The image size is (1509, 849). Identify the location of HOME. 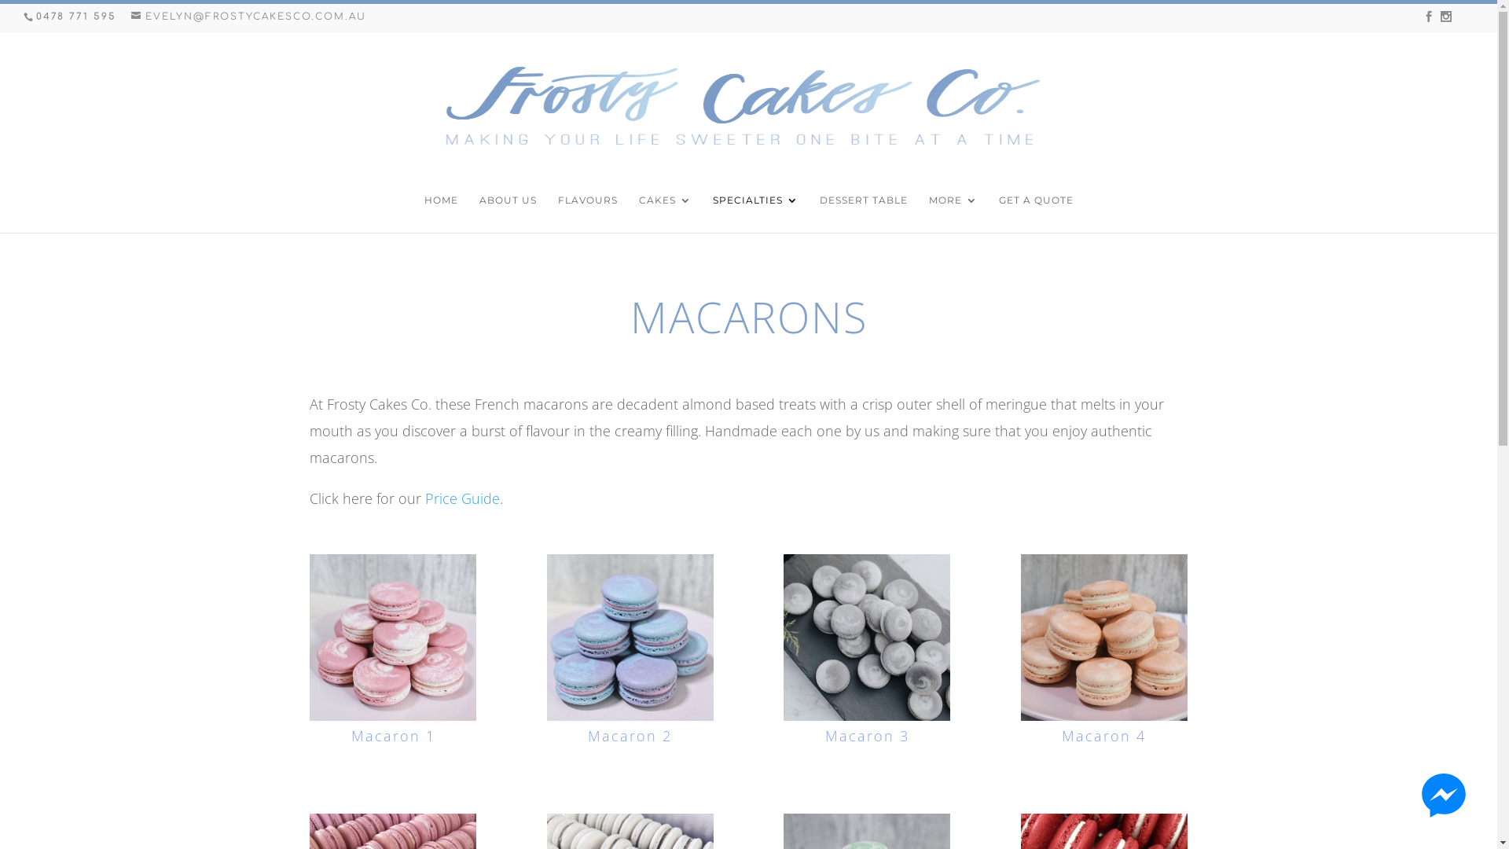
(442, 214).